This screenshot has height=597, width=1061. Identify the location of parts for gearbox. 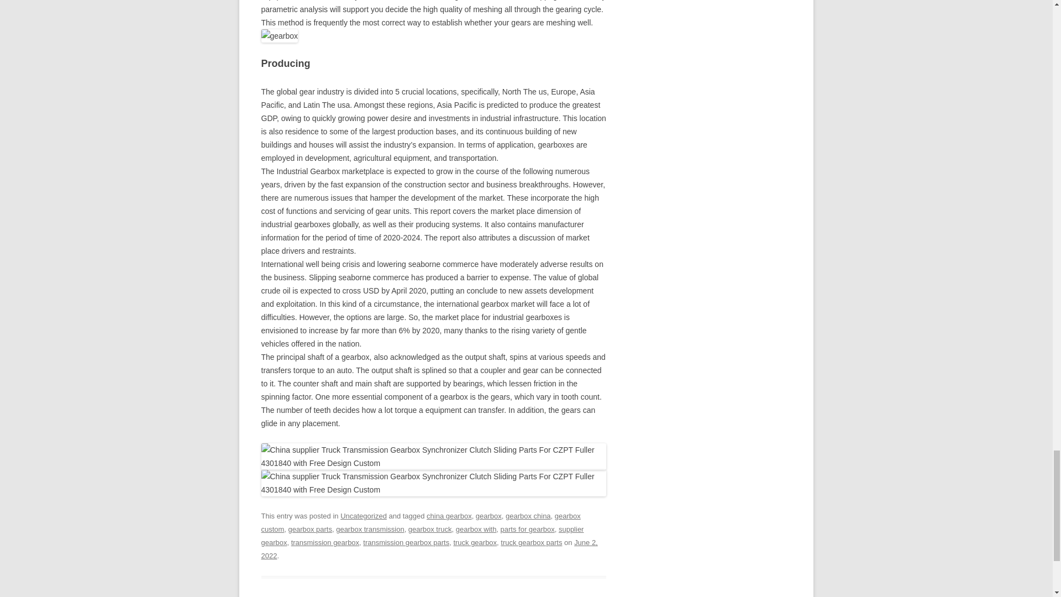
(528, 530).